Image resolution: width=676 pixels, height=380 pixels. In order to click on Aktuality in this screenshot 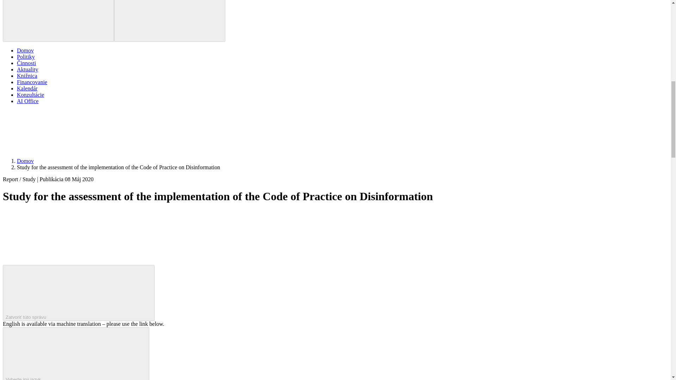, I will do `click(27, 70)`.